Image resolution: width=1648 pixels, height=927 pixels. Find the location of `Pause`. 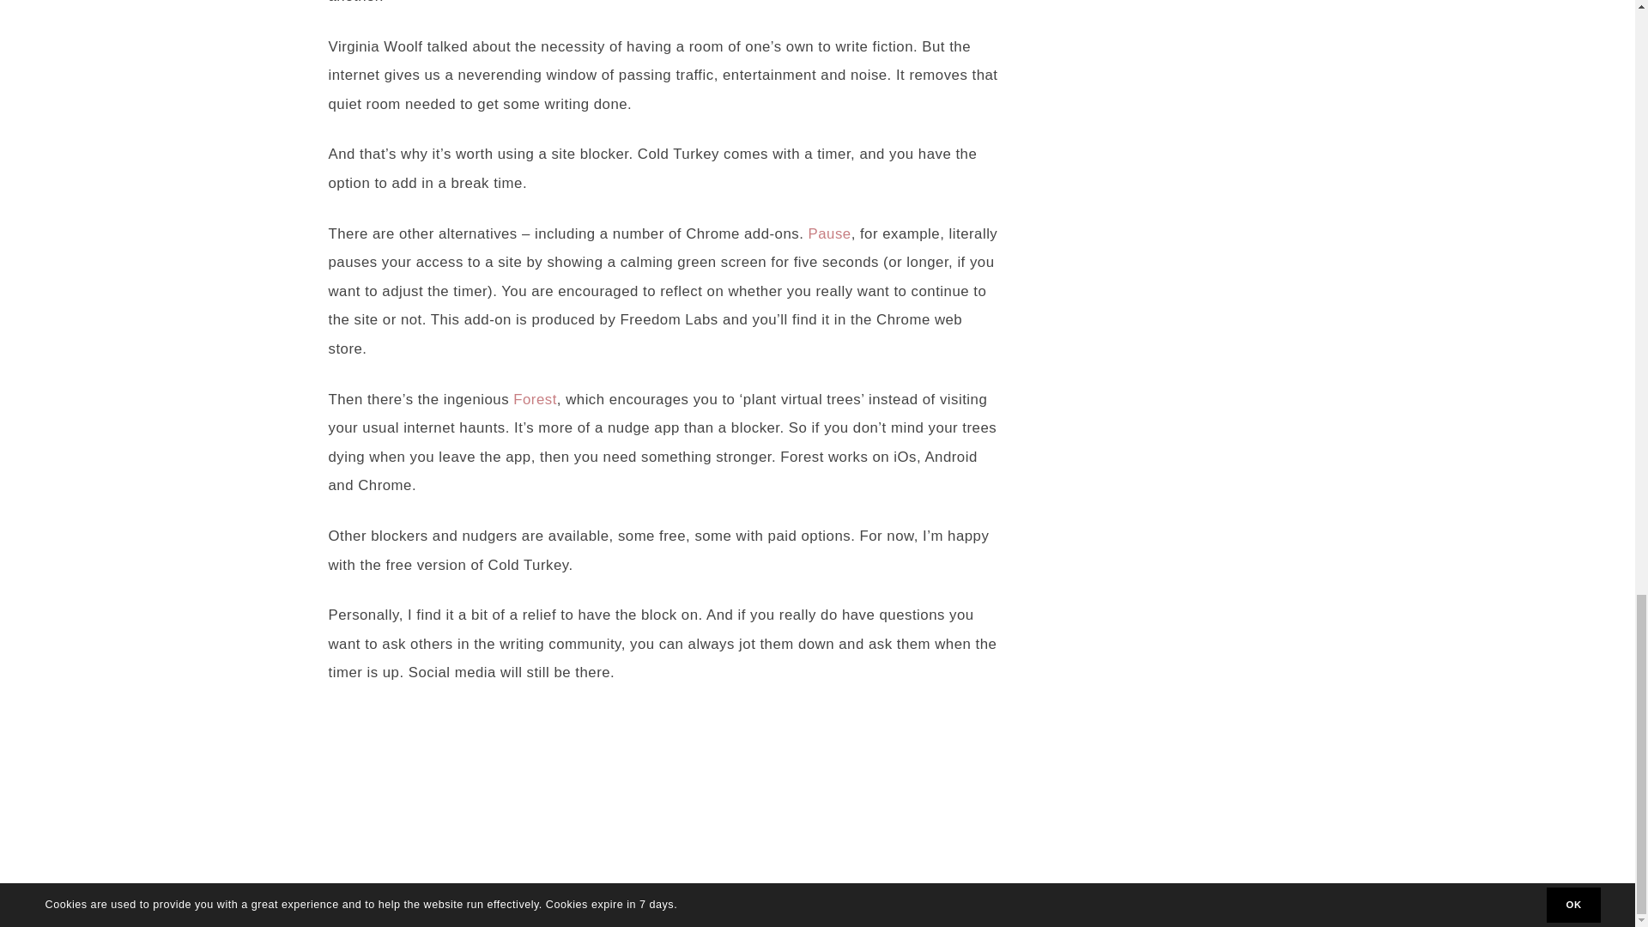

Pause is located at coordinates (830, 233).